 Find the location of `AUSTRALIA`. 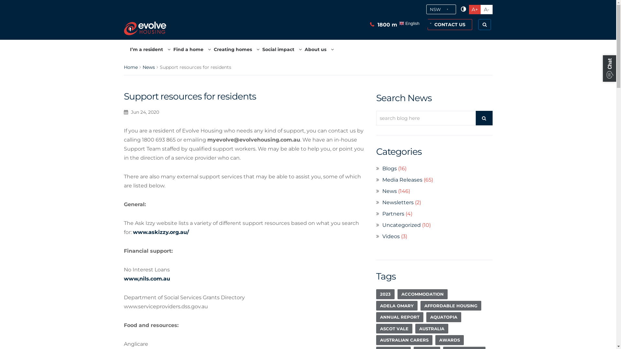

AUSTRALIA is located at coordinates (432, 329).